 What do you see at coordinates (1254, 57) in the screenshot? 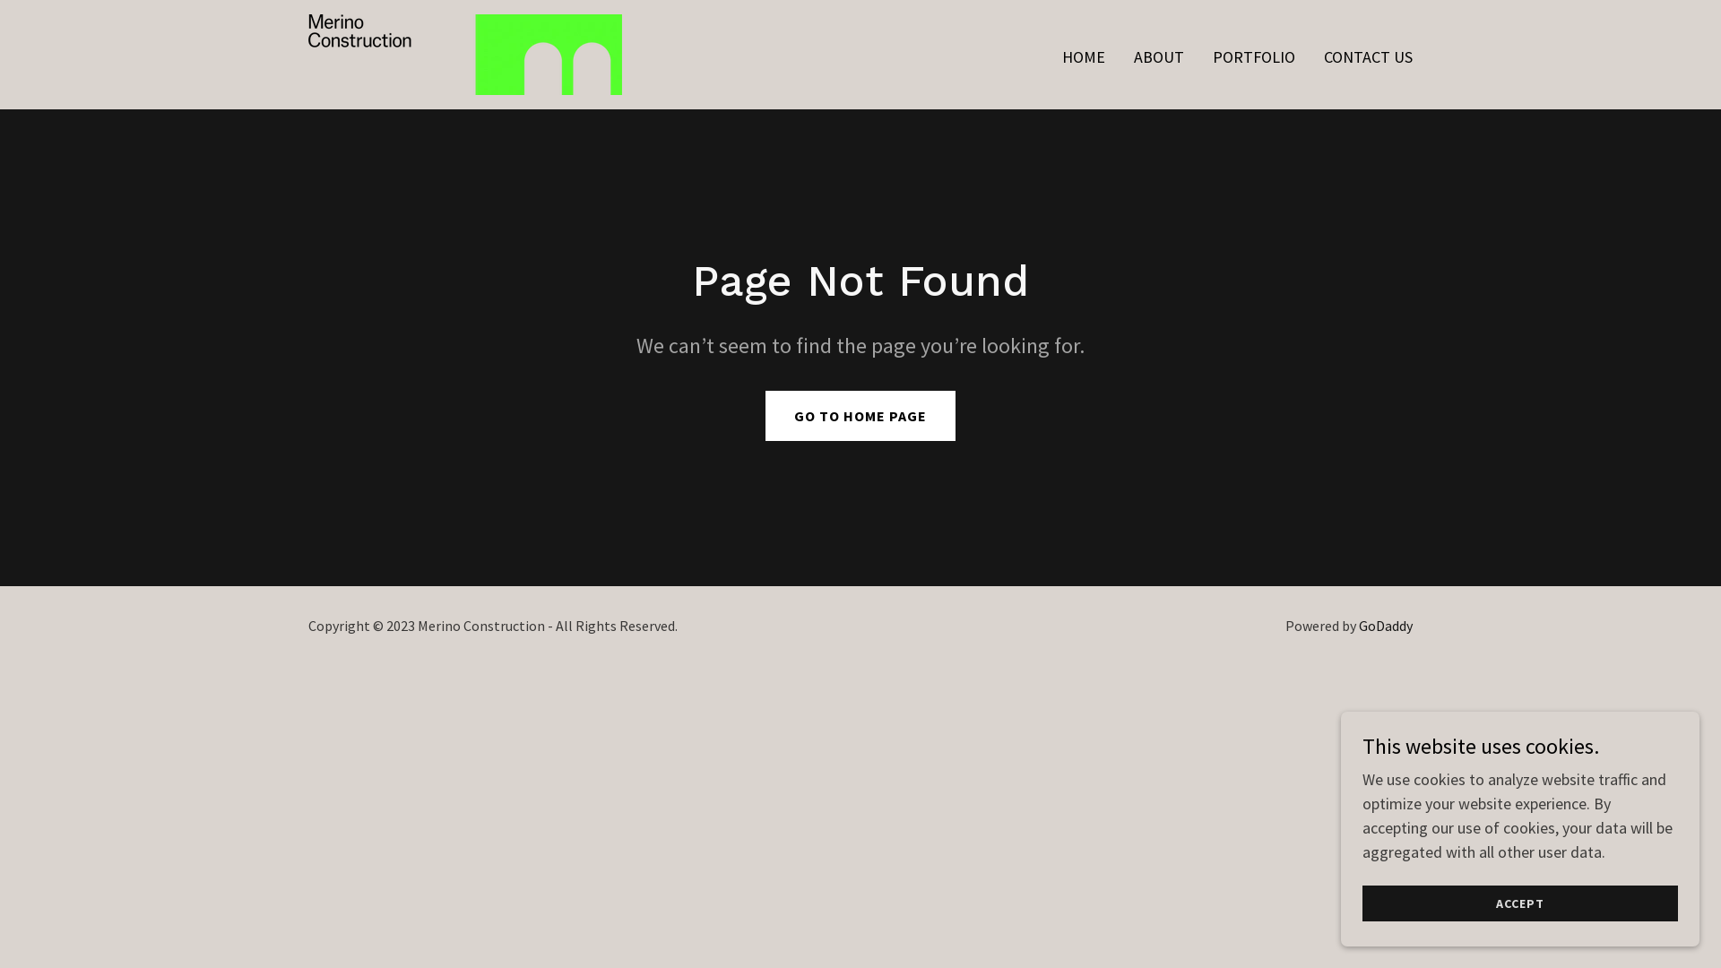
I see `PORTFOLIO` at bounding box center [1254, 57].